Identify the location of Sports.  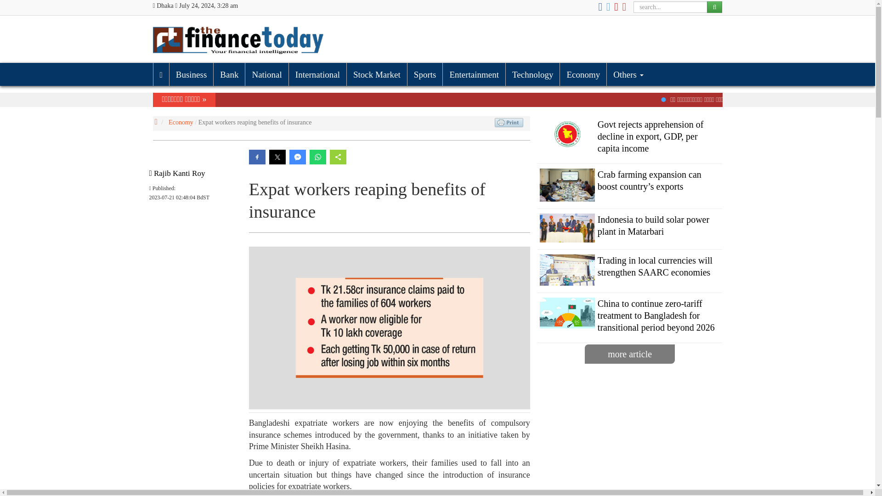
(424, 74).